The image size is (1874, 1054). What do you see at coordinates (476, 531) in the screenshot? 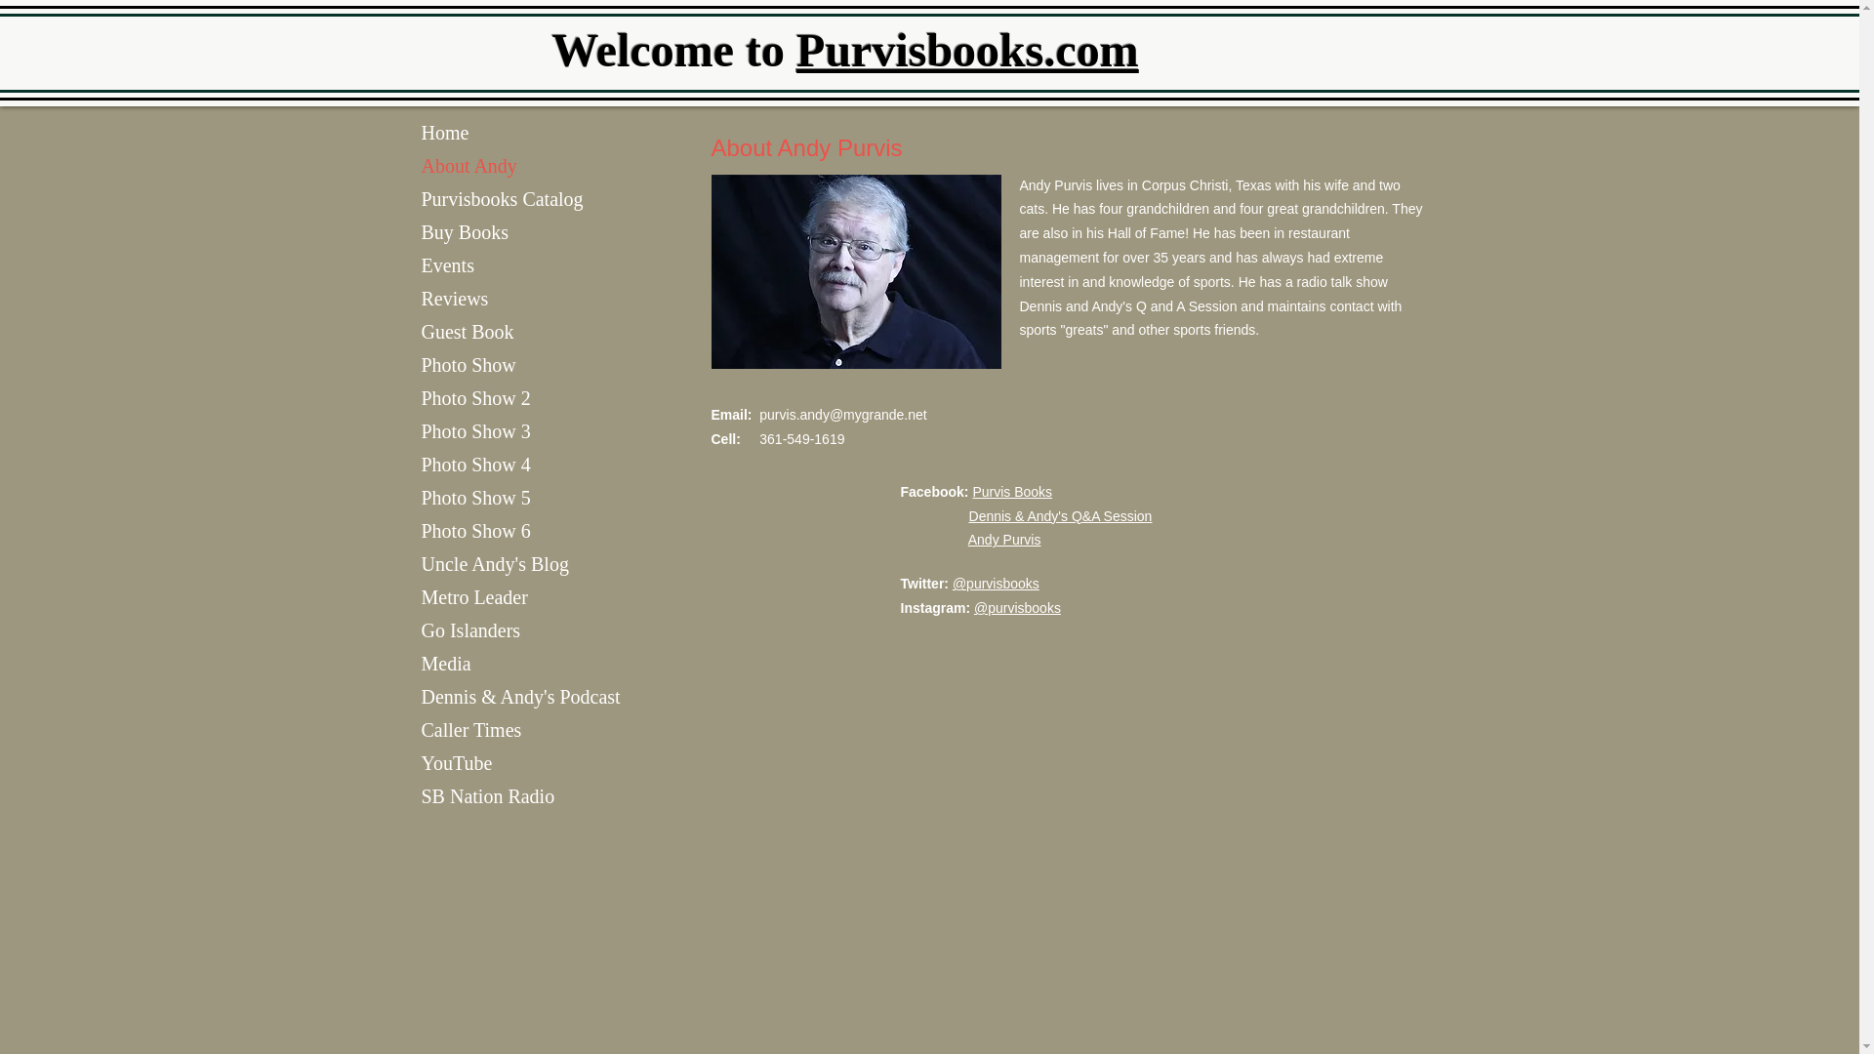
I see `Photo Show 6` at bounding box center [476, 531].